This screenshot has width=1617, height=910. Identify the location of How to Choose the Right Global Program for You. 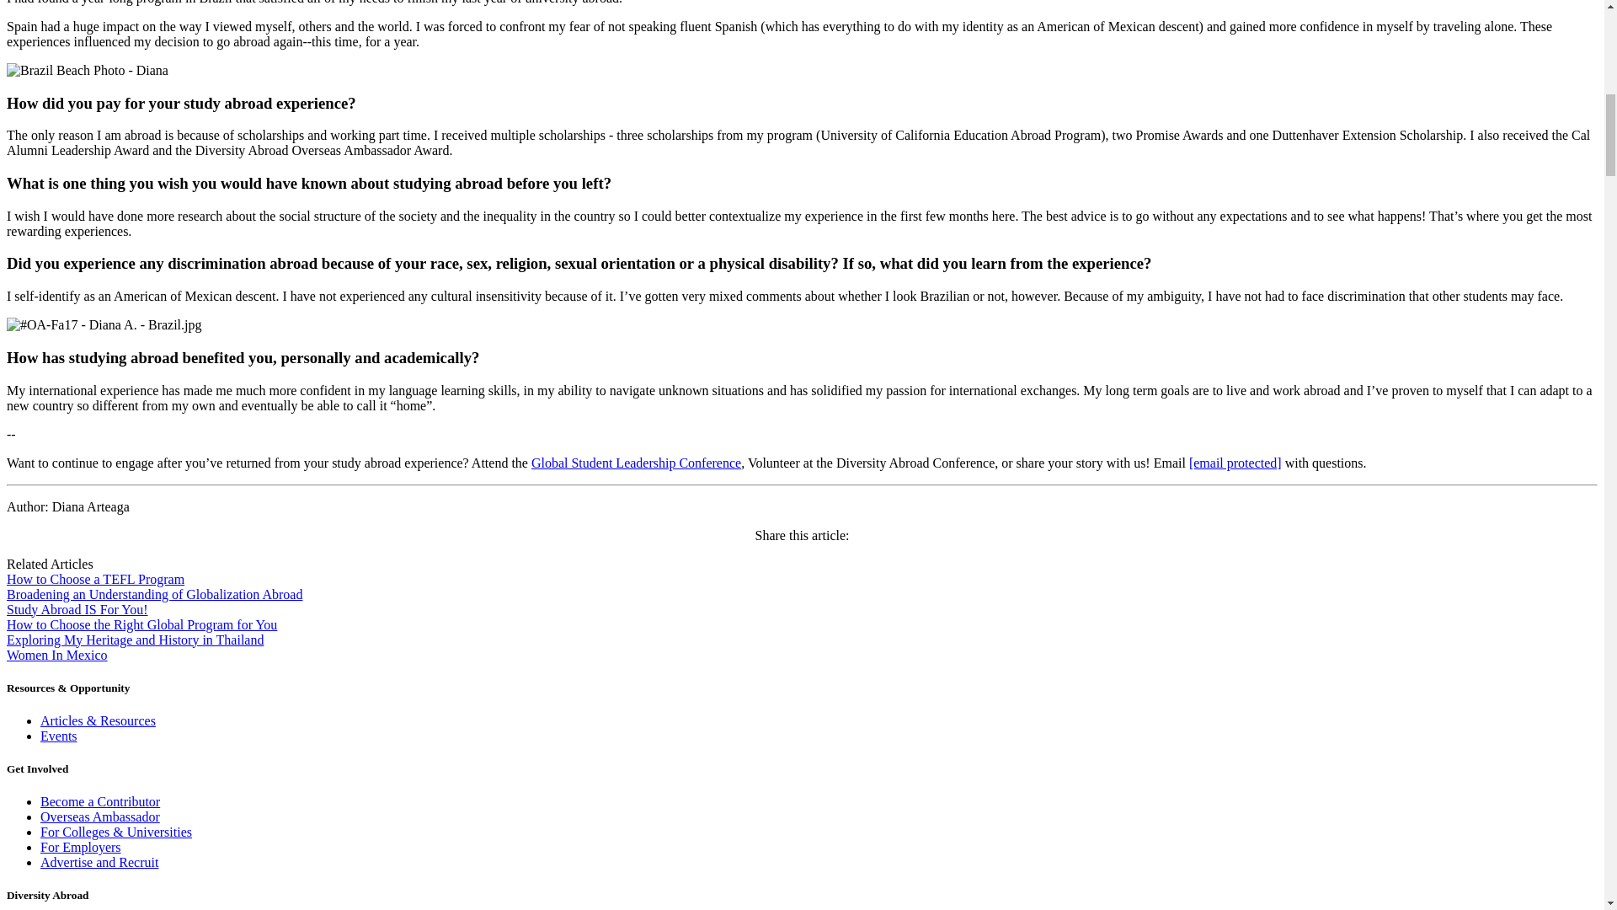
(141, 624).